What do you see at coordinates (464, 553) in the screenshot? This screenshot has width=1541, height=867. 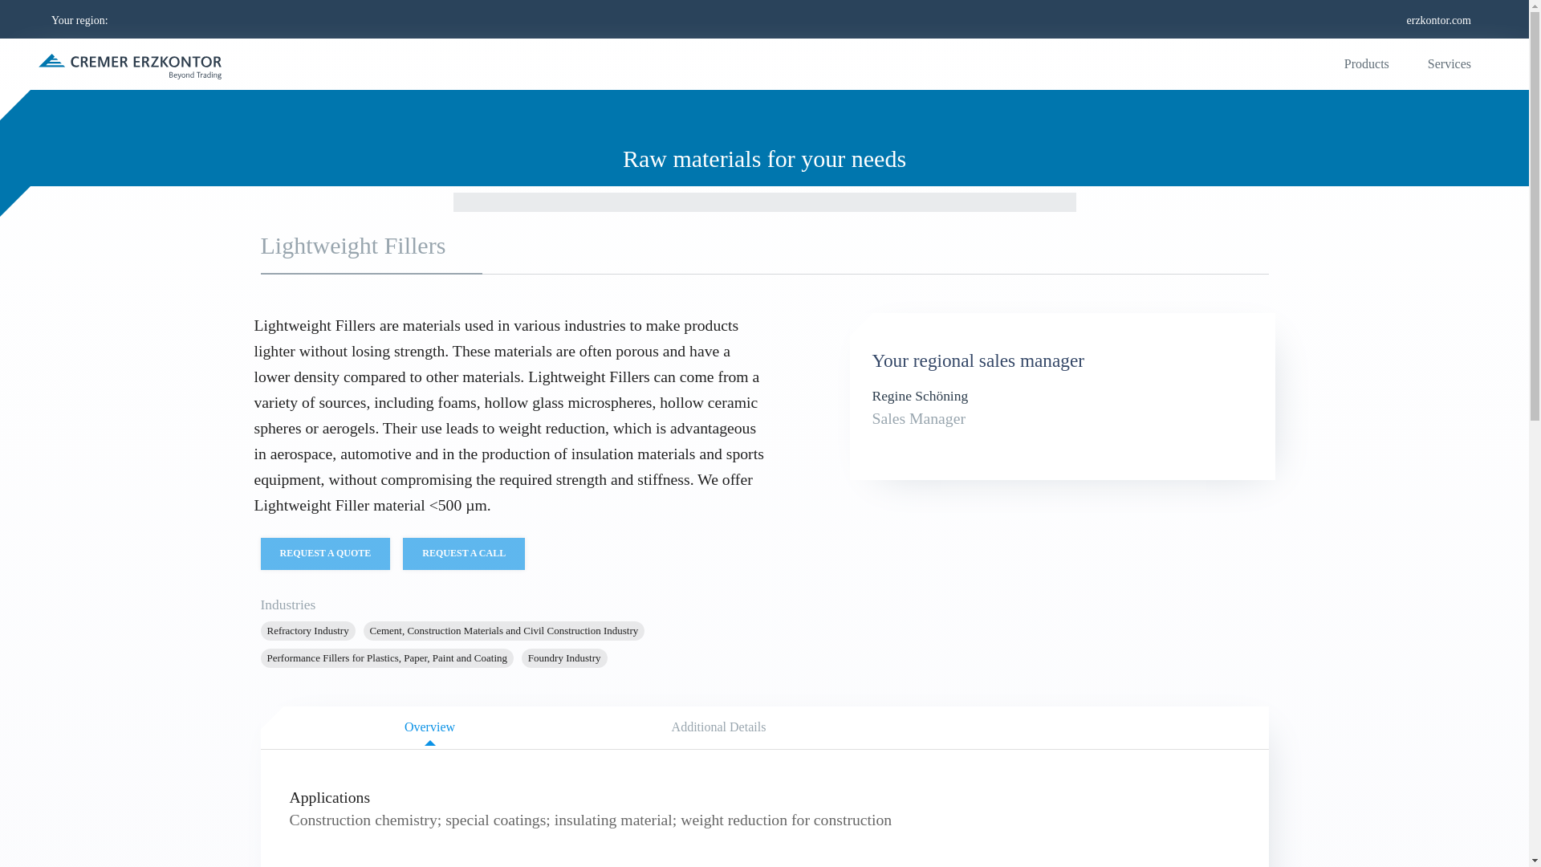 I see `Refractory Industry` at bounding box center [464, 553].